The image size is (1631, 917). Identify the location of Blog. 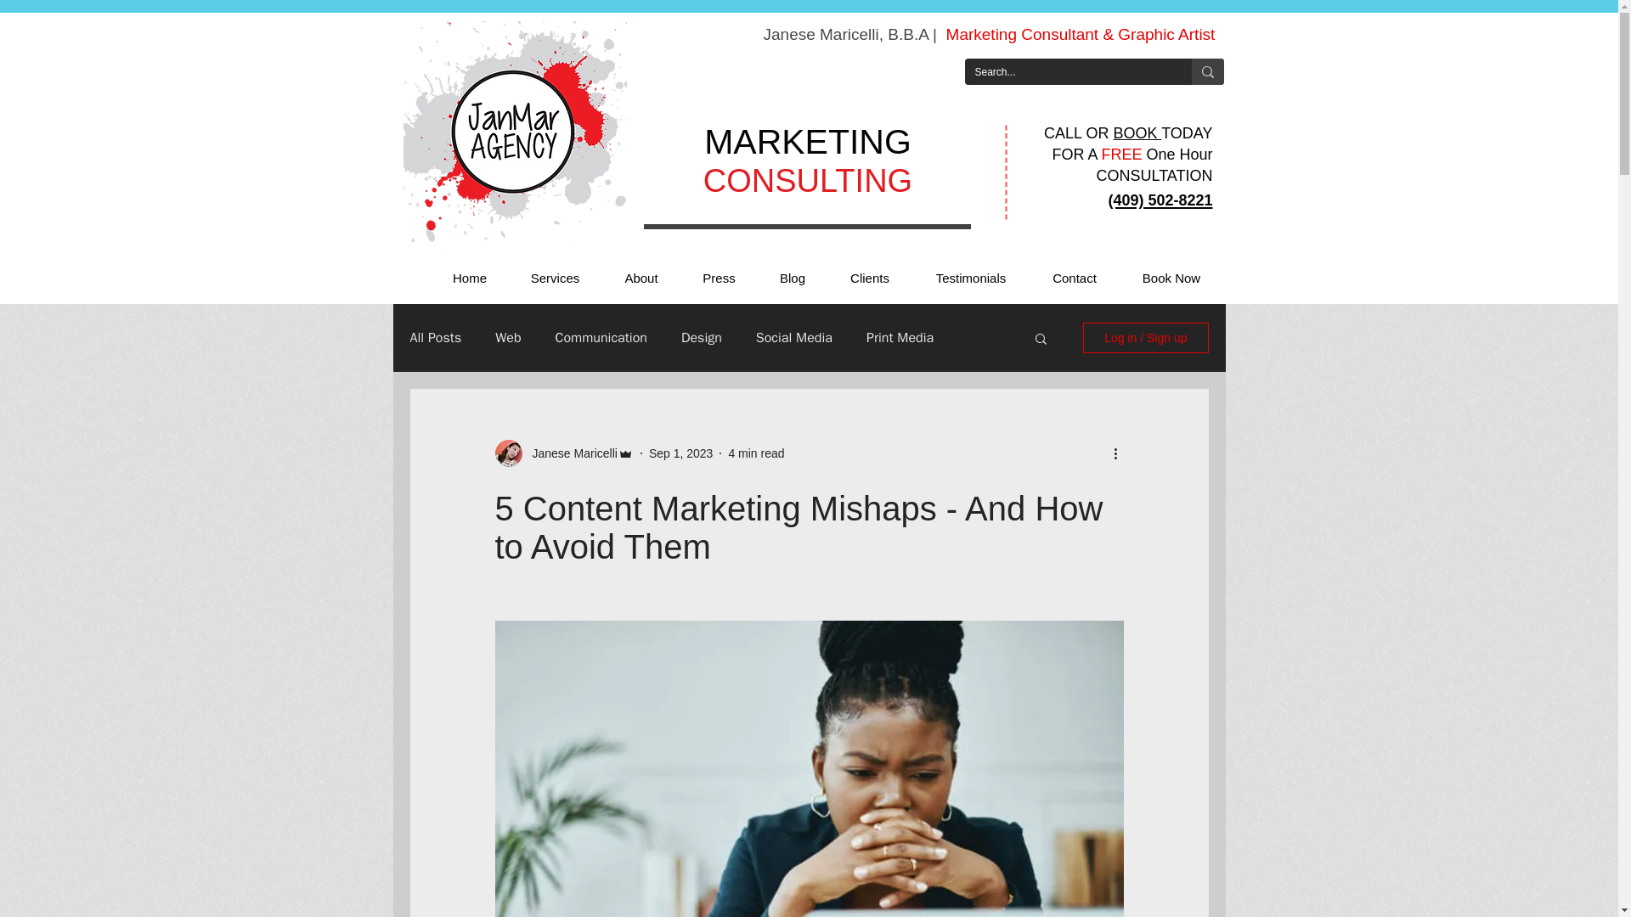
(793, 277).